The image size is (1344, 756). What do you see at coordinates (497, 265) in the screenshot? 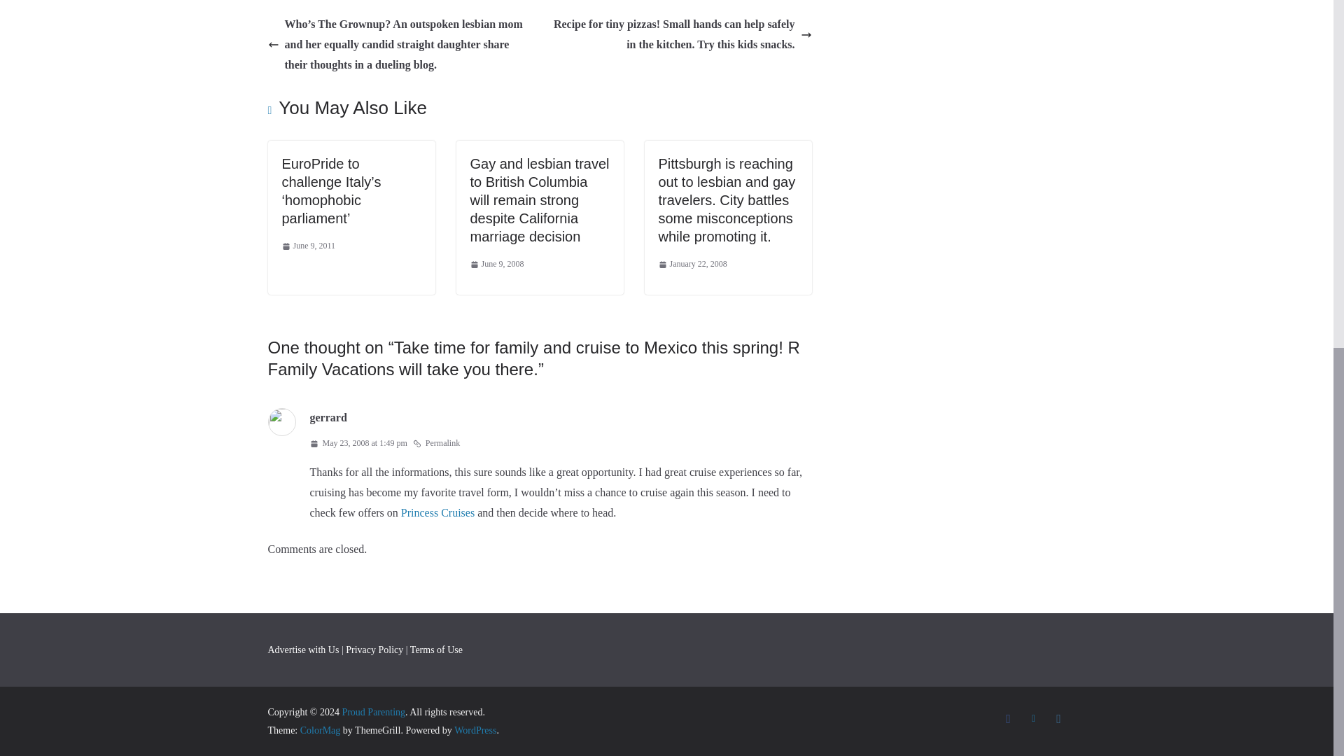
I see `2:10 pm` at bounding box center [497, 265].